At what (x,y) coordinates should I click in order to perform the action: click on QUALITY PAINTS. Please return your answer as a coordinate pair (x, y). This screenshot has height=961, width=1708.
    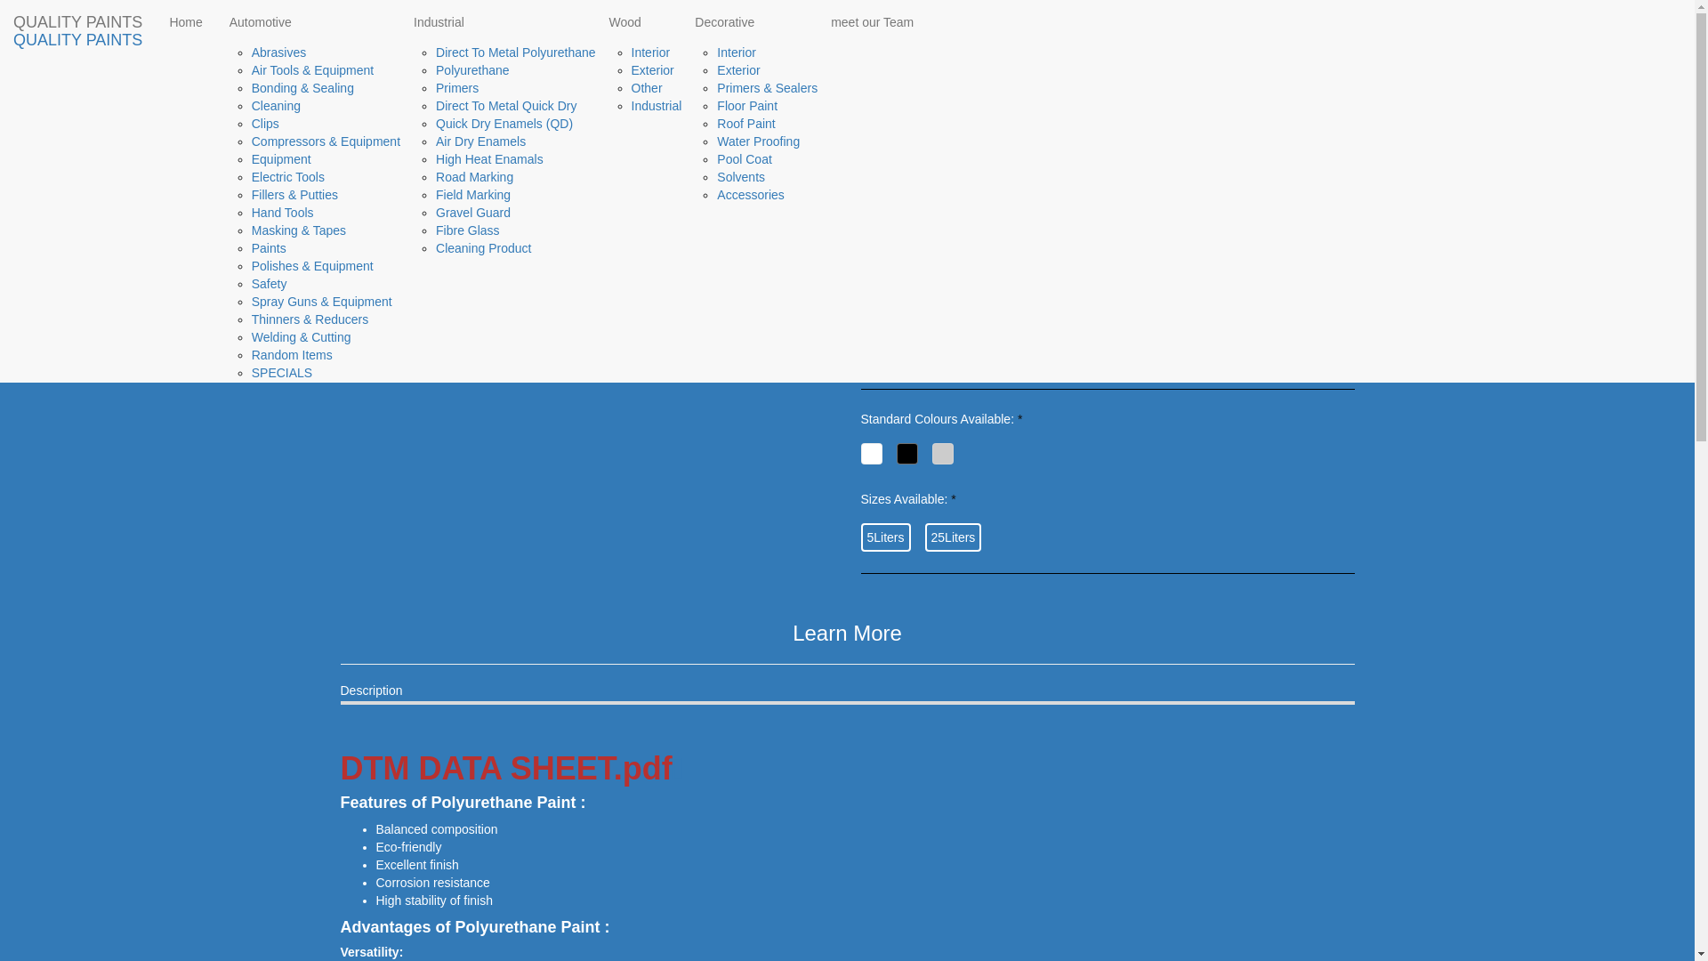
    Looking at the image, I should click on (77, 21).